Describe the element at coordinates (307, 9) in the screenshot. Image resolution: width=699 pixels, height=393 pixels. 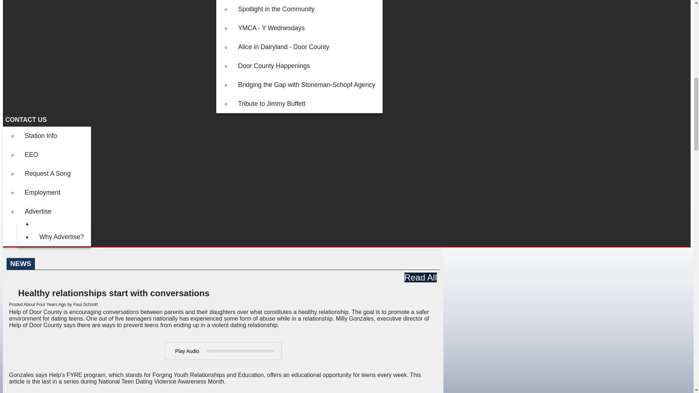
I see `Spotlight in the Community` at that location.